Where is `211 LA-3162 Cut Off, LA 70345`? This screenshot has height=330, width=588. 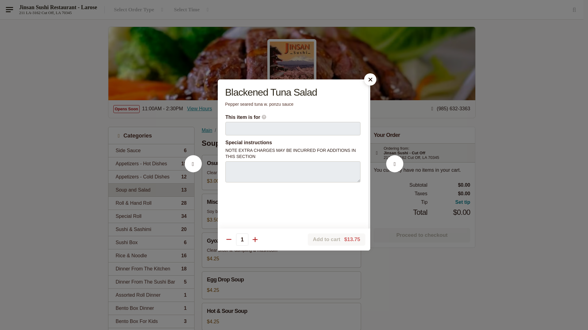
211 LA-3162 Cut Off, LA 70345 is located at coordinates (151, 308).